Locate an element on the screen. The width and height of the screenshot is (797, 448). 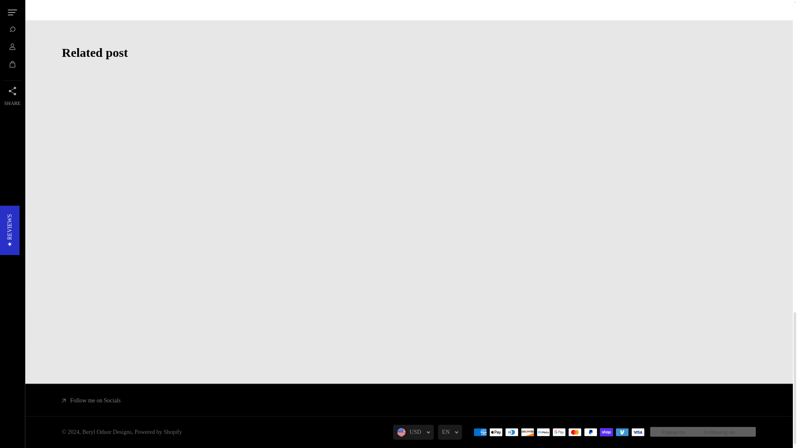
Apple Pay is located at coordinates (496, 432).